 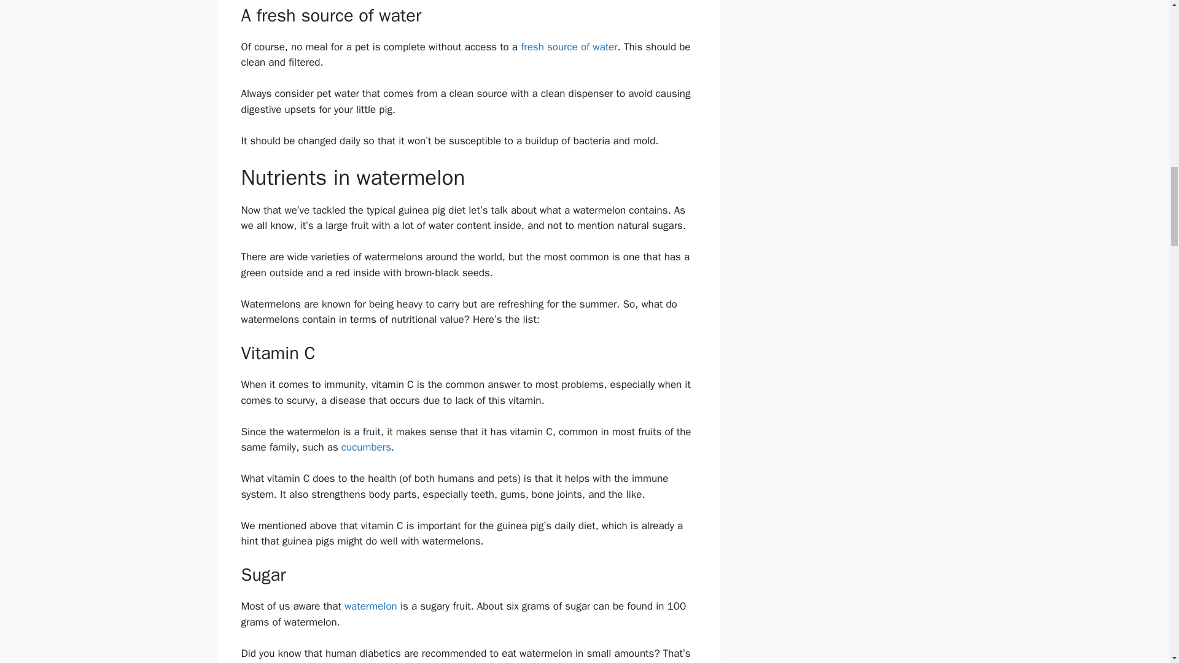 I want to click on fresh source of water, so click(x=569, y=47).